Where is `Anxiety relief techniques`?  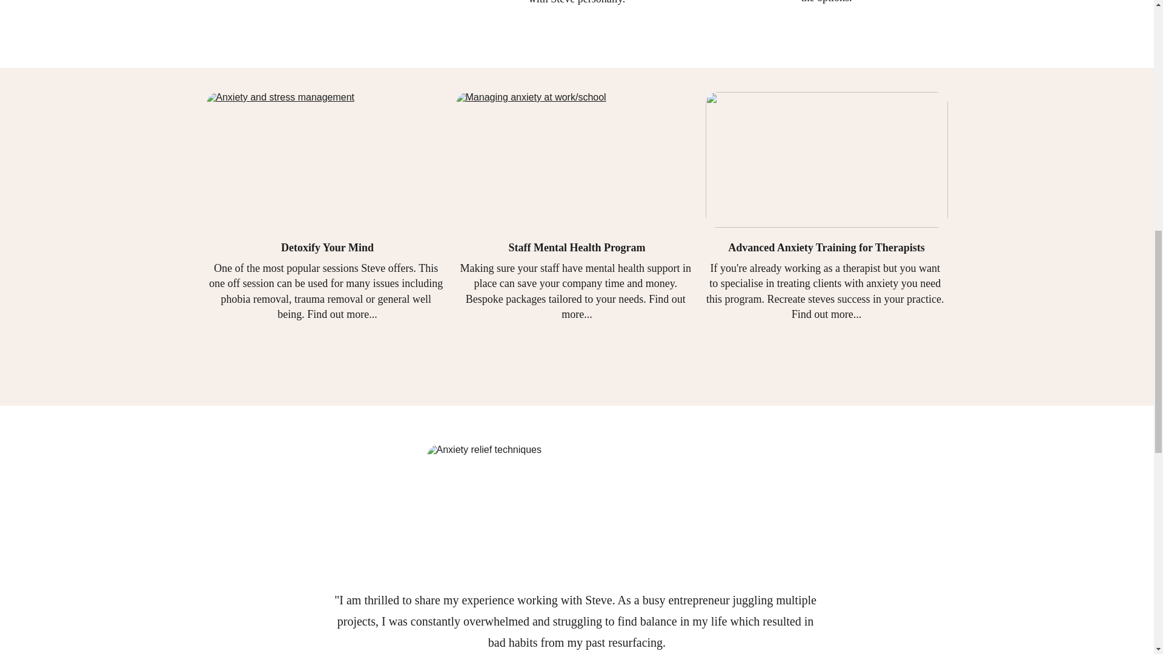 Anxiety relief techniques is located at coordinates (554, 507).